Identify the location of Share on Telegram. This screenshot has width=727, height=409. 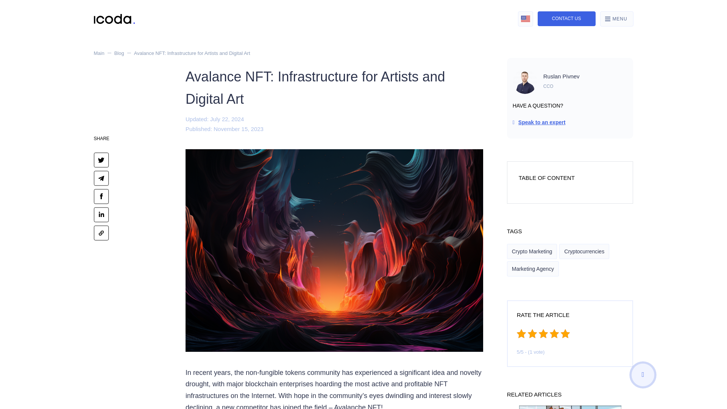
(101, 178).